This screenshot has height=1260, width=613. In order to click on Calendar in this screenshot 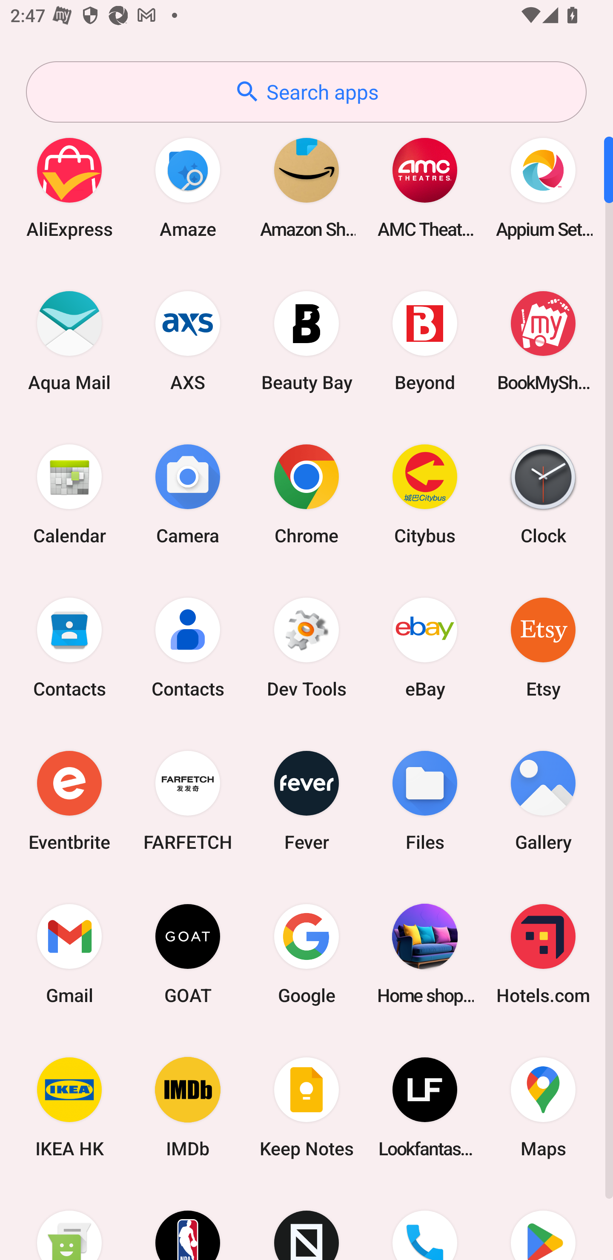, I will do `click(69, 494)`.